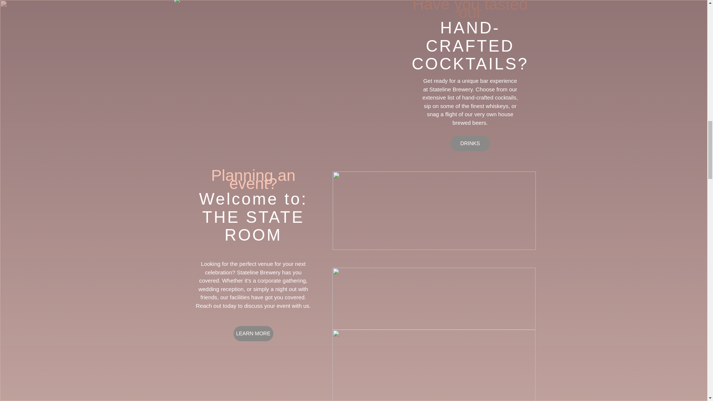  Describe the element at coordinates (434, 365) in the screenshot. I see `image.png` at that location.